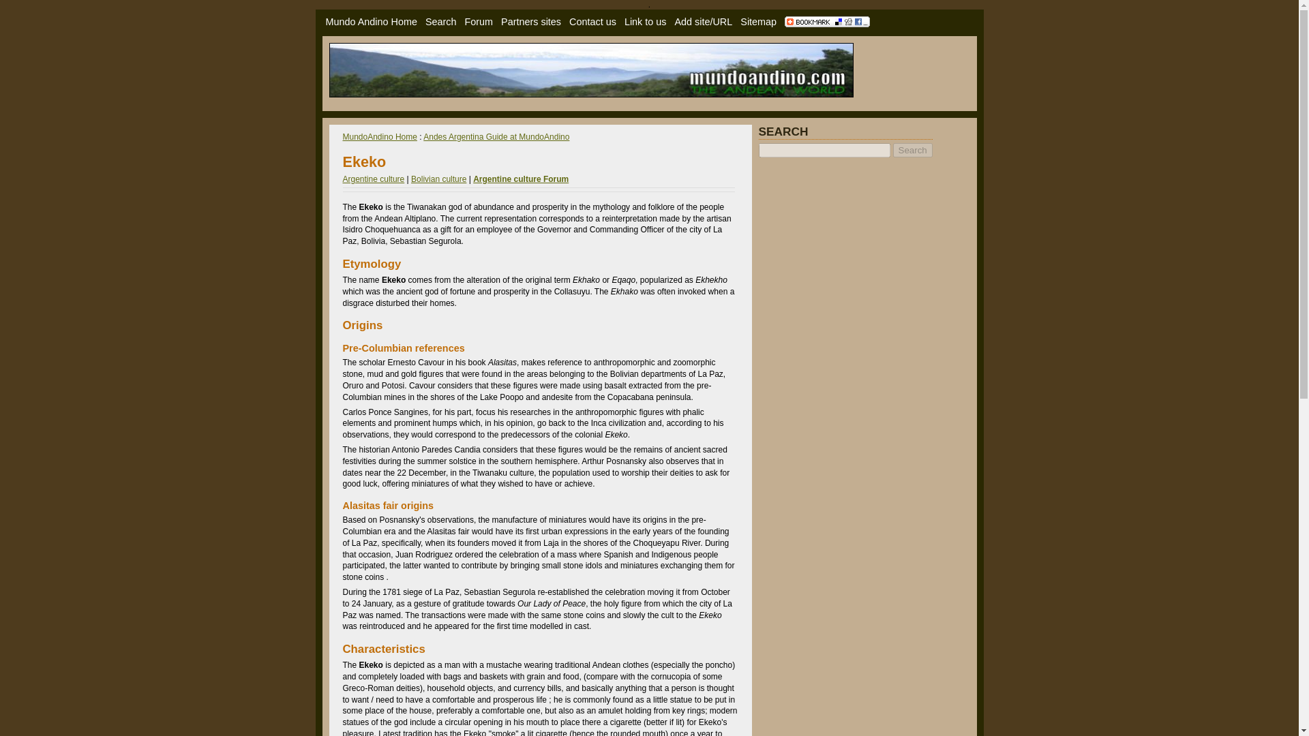  What do you see at coordinates (645, 21) in the screenshot?
I see `link to us` at bounding box center [645, 21].